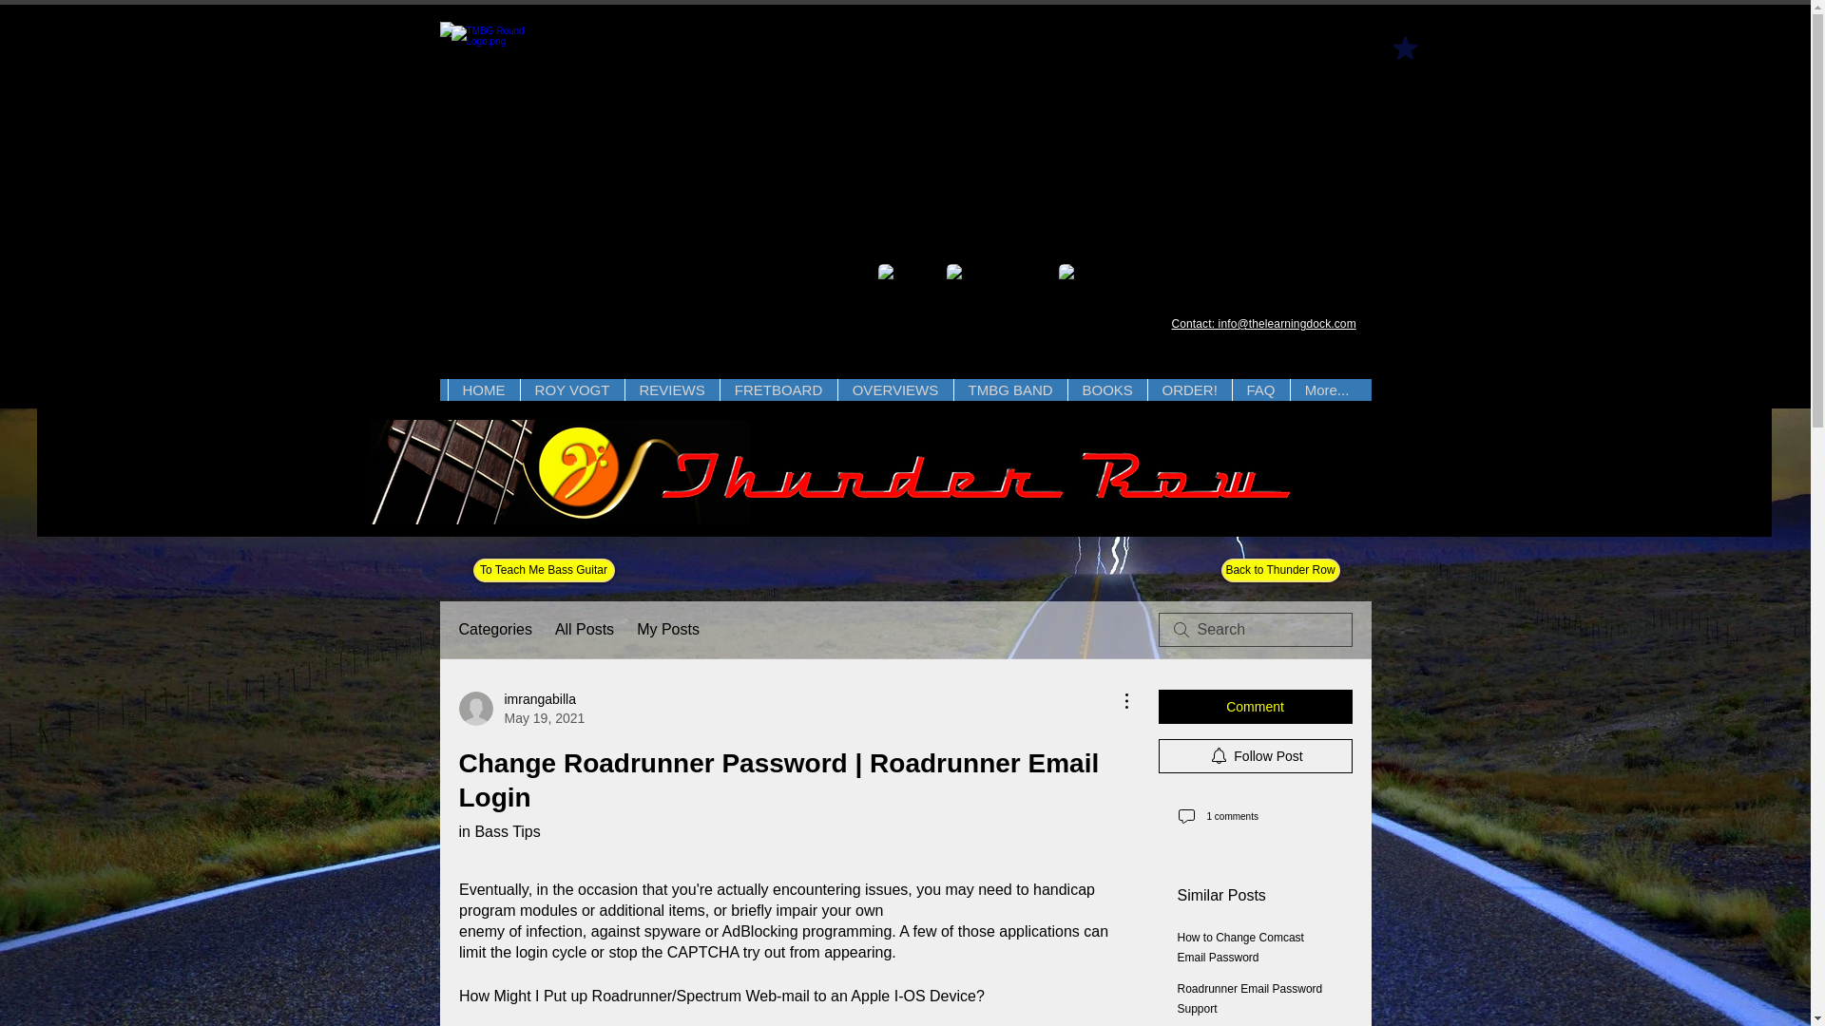  I want to click on REVIEWS, so click(671, 389).